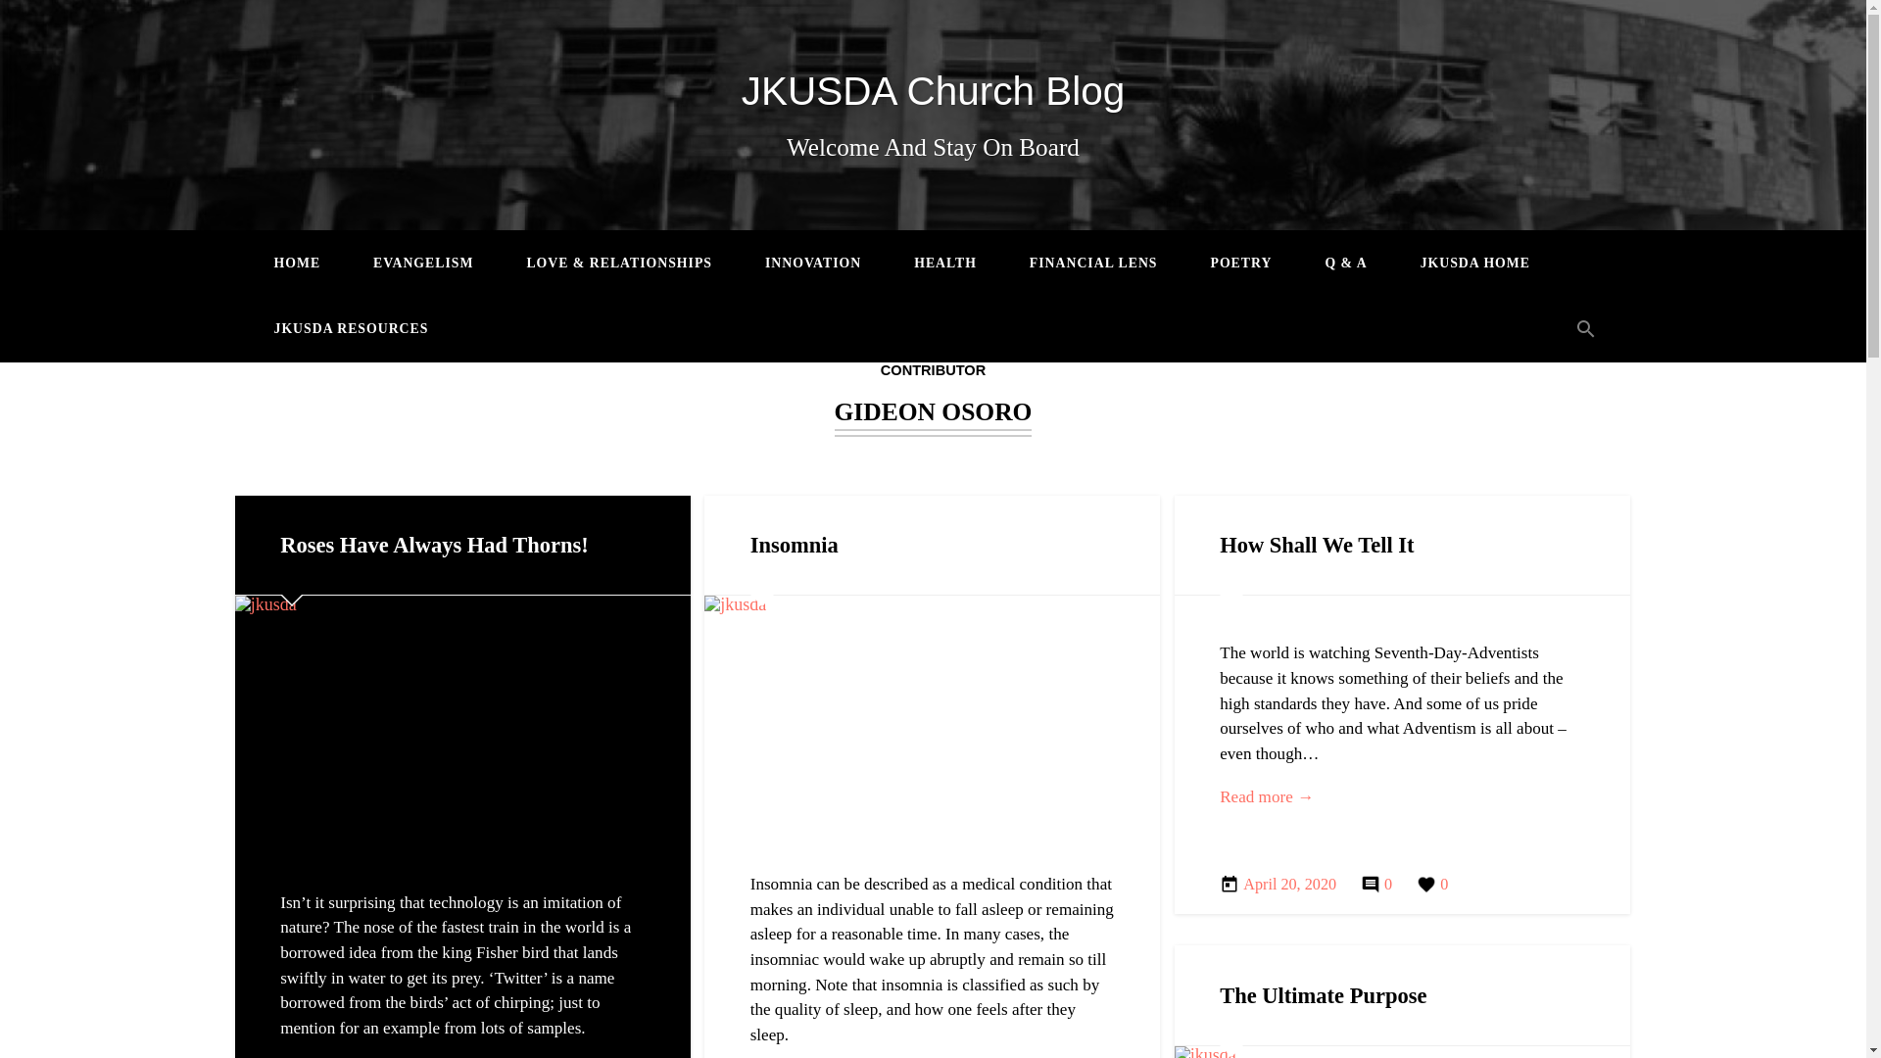 The width and height of the screenshot is (1881, 1058). What do you see at coordinates (1240, 264) in the screenshot?
I see `POETRY` at bounding box center [1240, 264].